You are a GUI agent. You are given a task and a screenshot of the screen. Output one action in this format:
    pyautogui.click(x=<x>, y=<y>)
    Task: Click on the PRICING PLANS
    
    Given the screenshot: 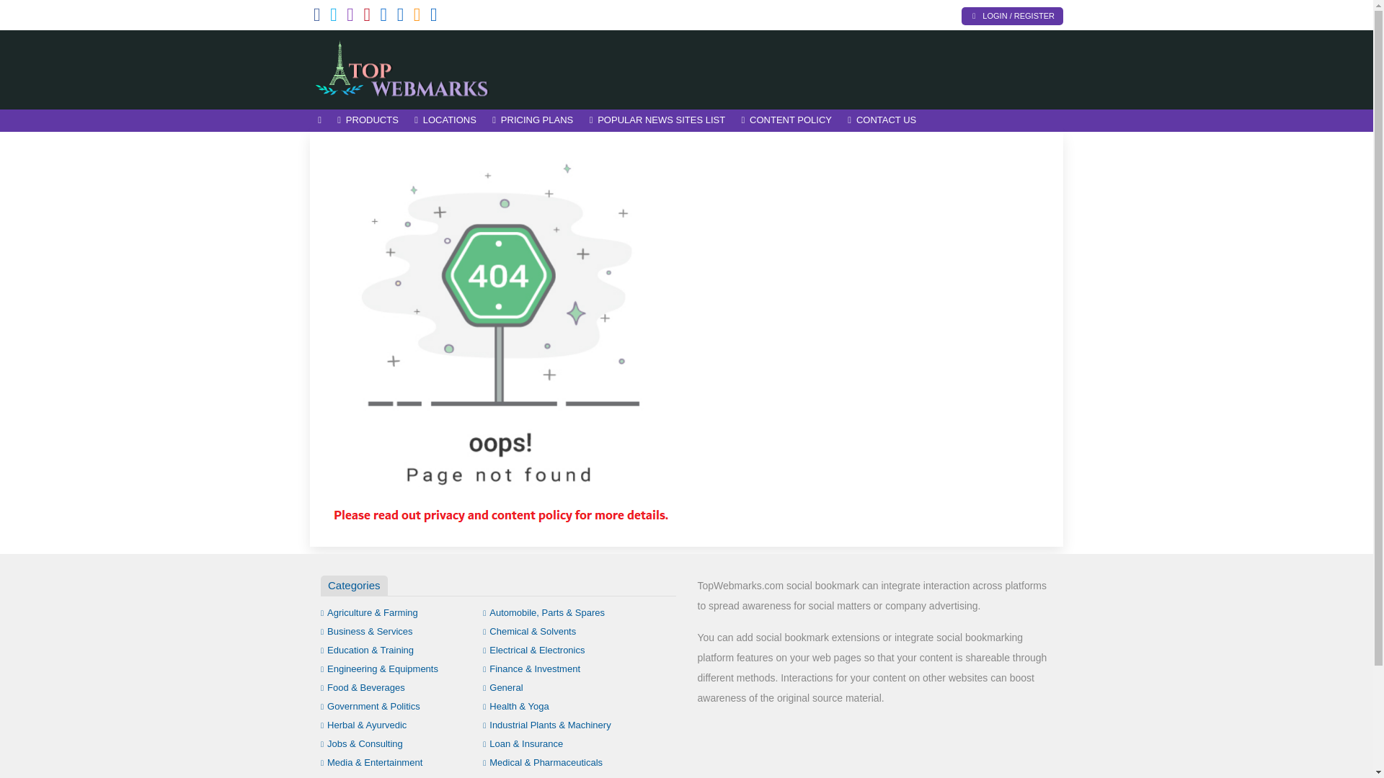 What is the action you would take?
    pyautogui.click(x=533, y=120)
    